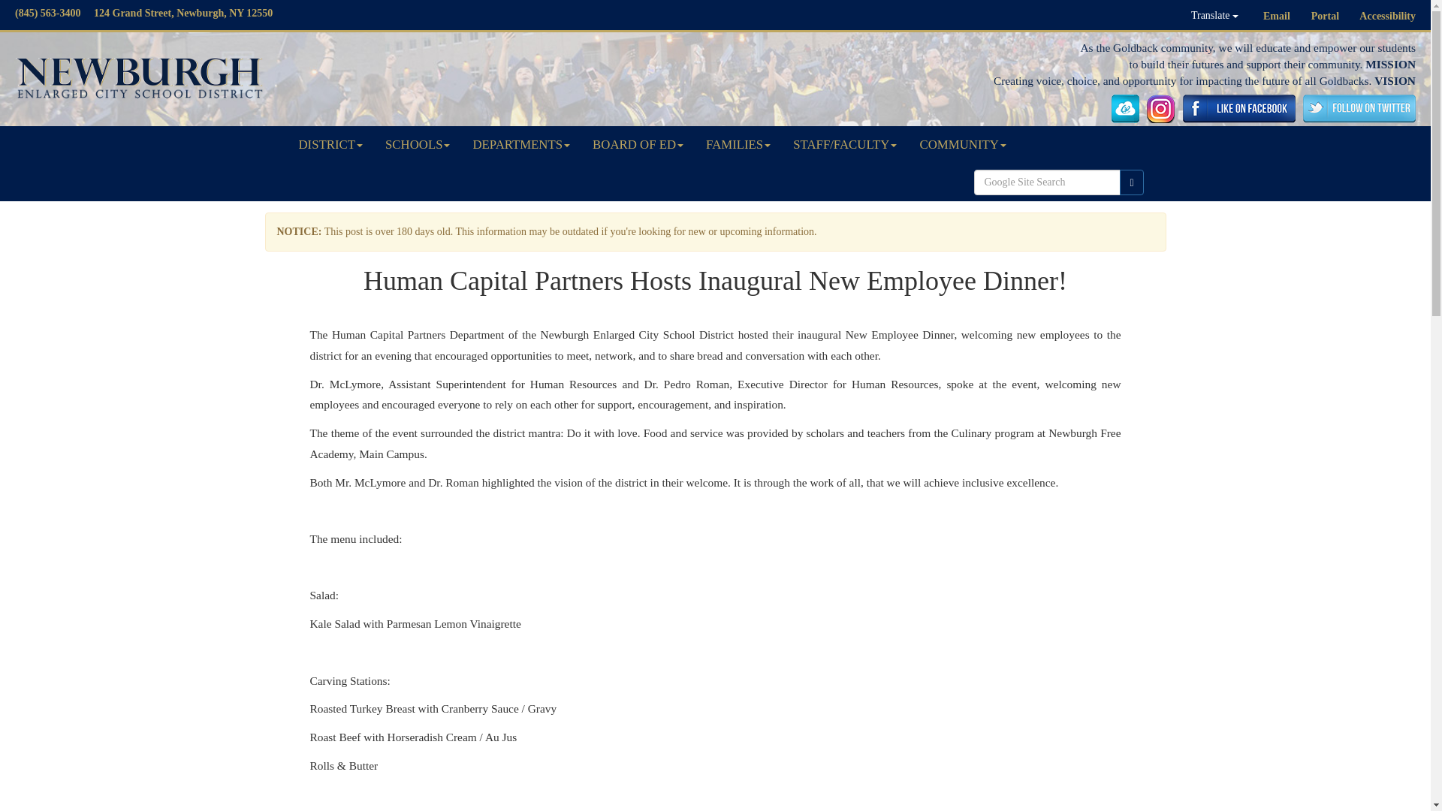 Image resolution: width=1442 pixels, height=811 pixels. I want to click on Email, so click(1277, 17).